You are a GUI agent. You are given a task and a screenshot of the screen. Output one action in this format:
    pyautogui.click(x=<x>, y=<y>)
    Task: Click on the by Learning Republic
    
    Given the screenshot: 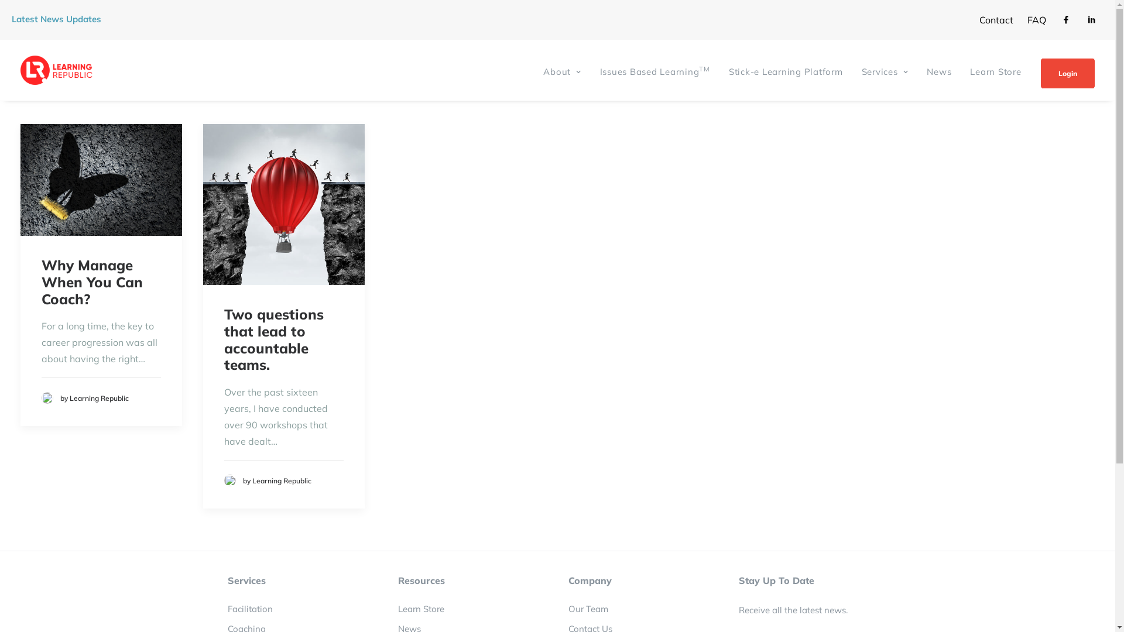 What is the action you would take?
    pyautogui.click(x=267, y=479)
    